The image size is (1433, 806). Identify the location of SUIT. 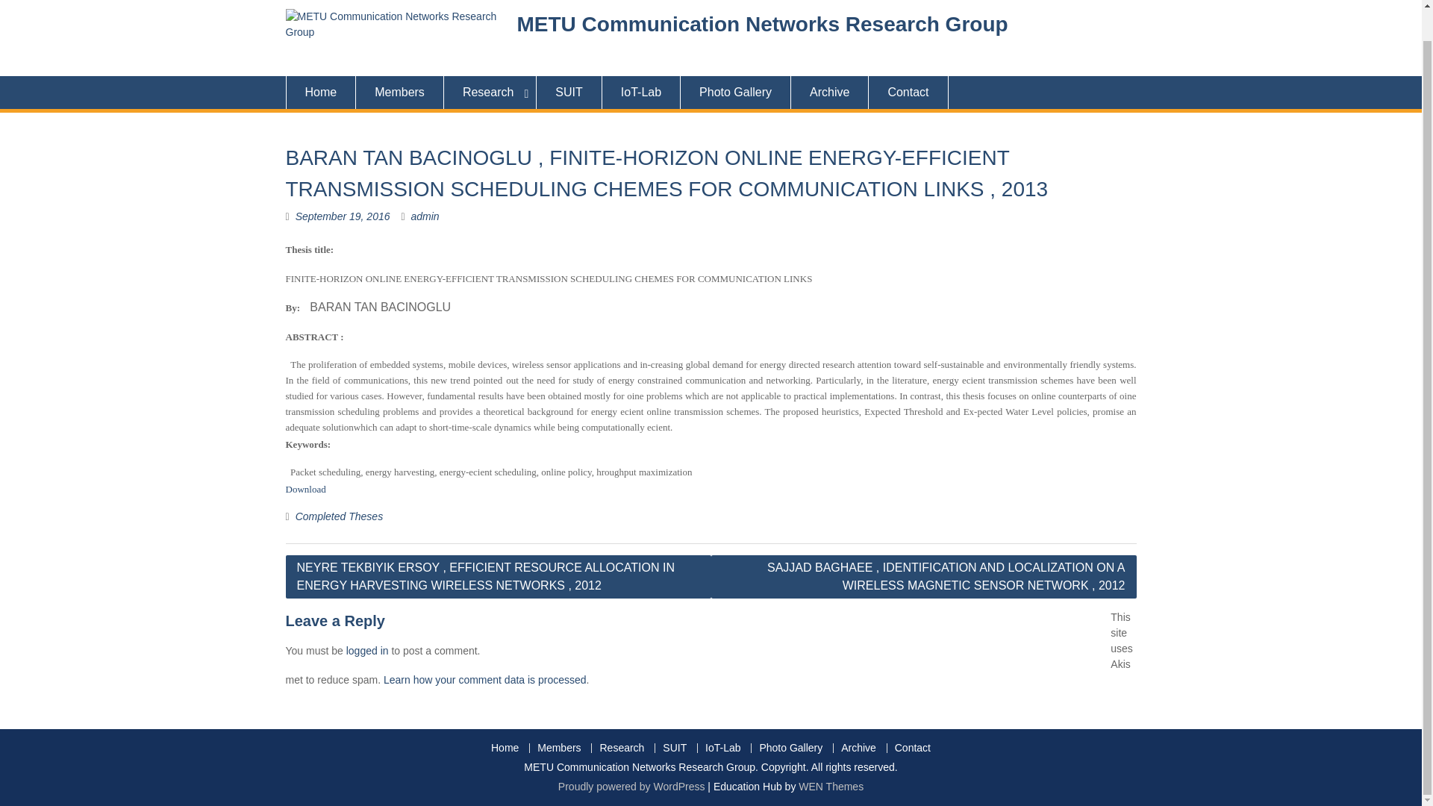
(569, 92).